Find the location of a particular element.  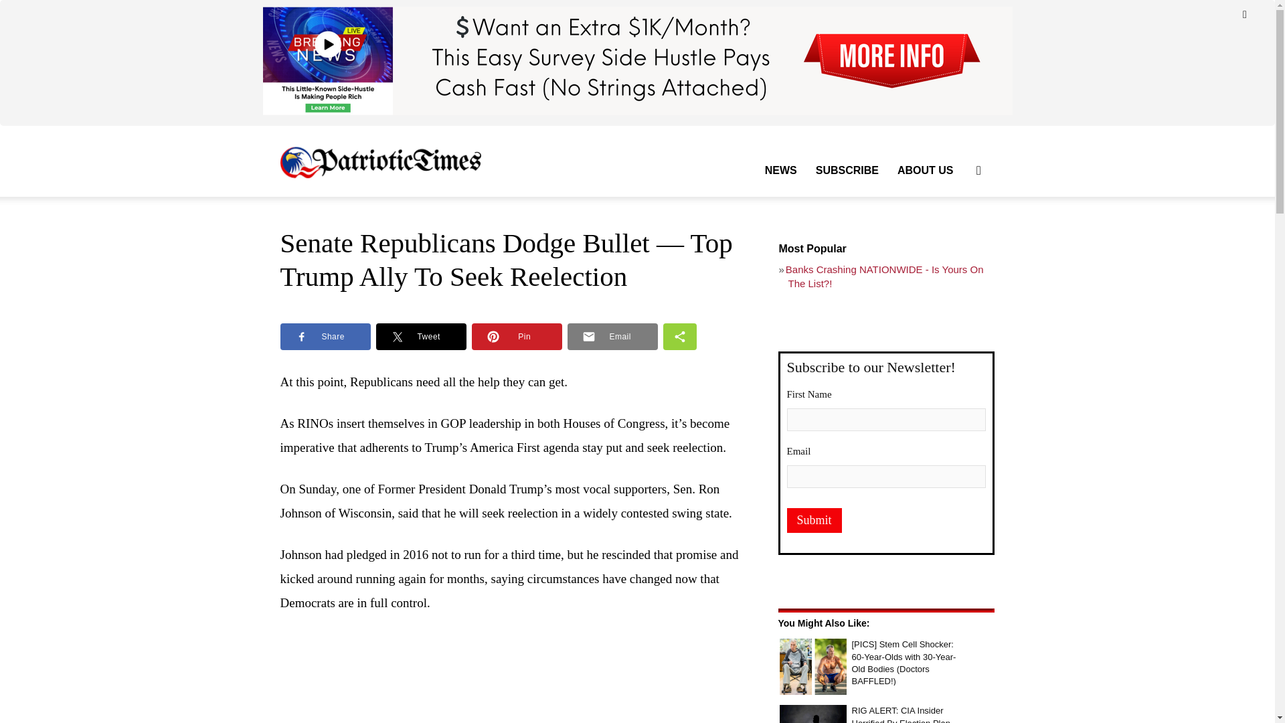

NEWS is located at coordinates (780, 170).